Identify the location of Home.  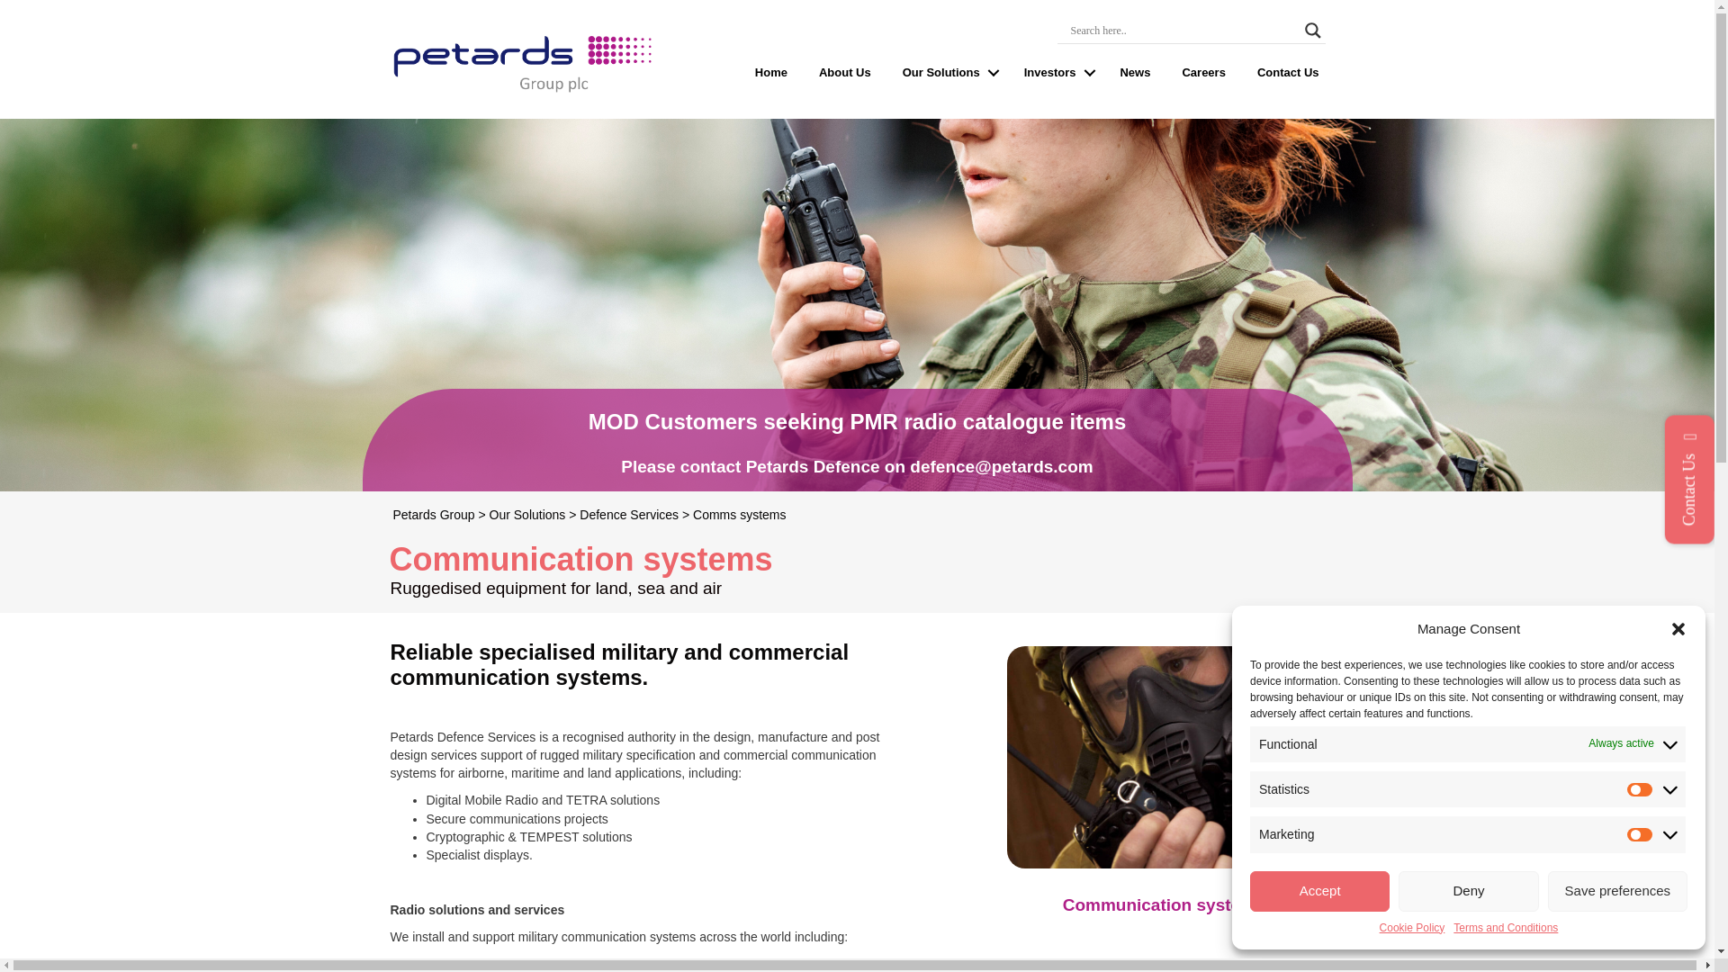
(770, 72).